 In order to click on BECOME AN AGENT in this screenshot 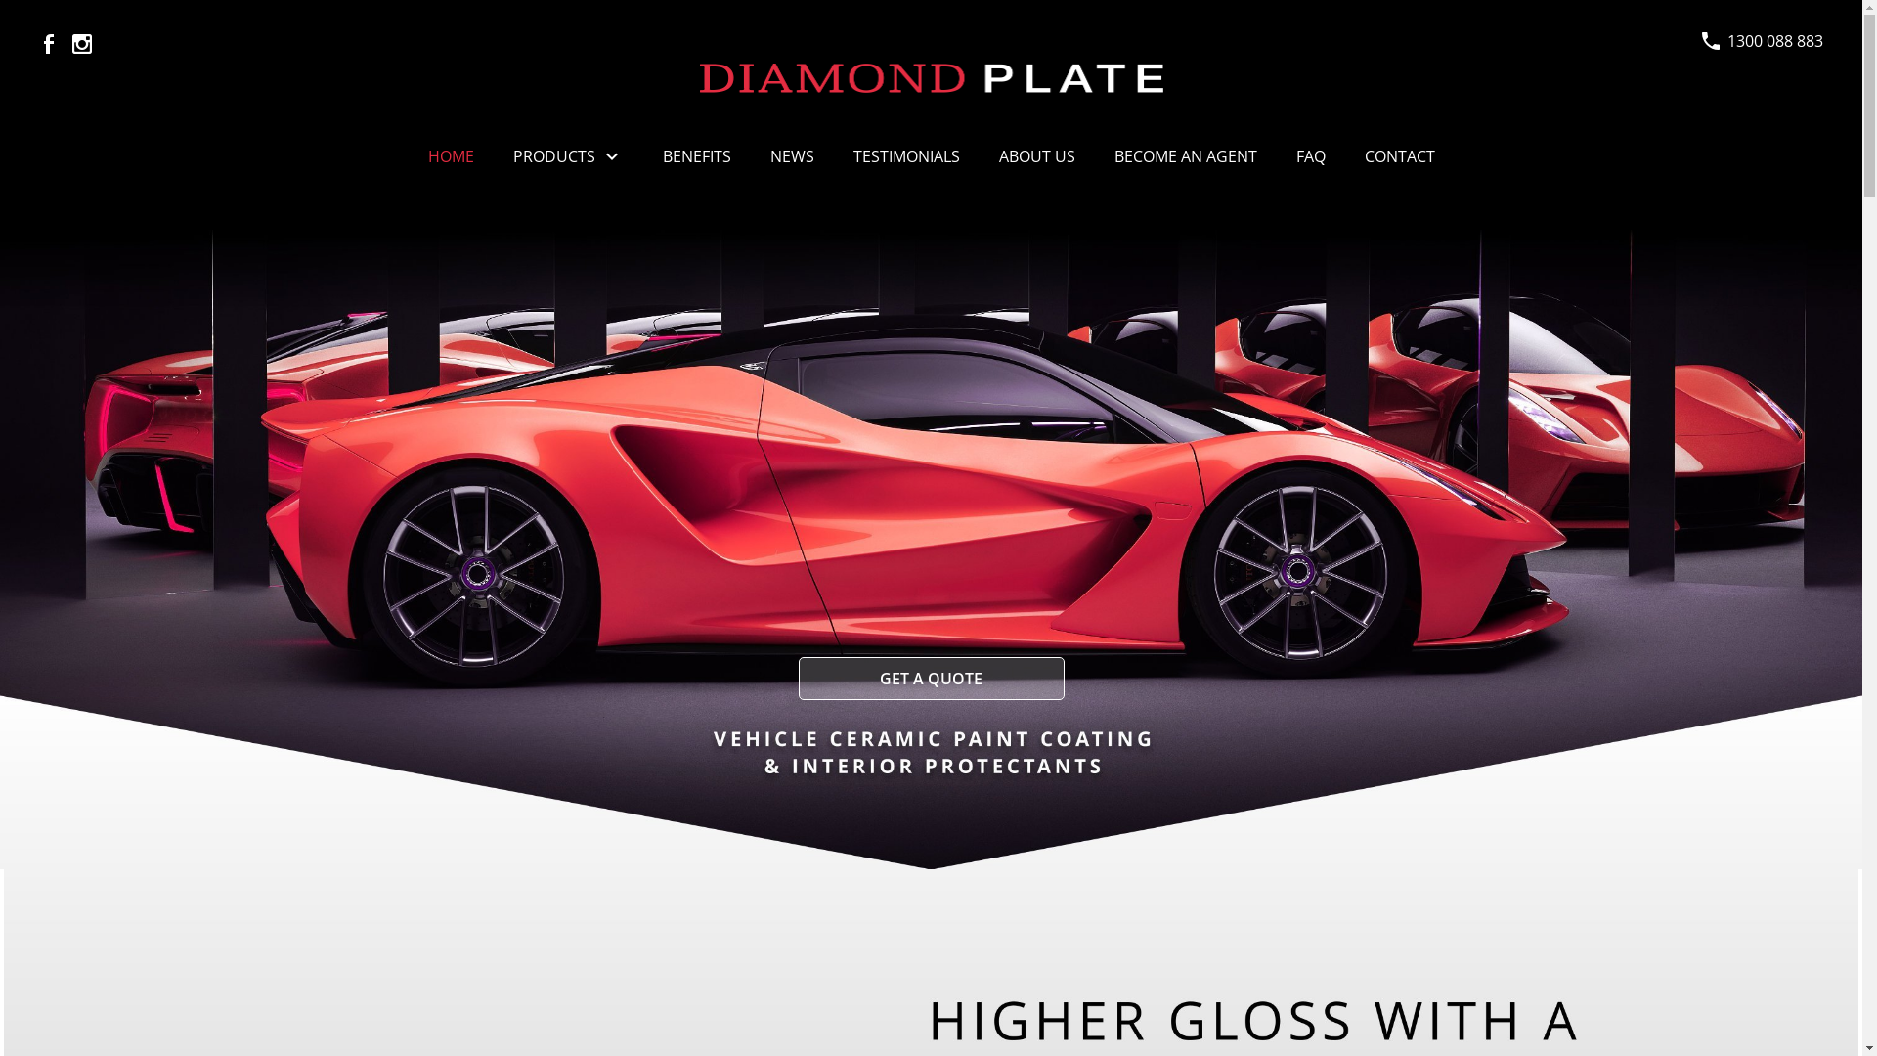, I will do `click(1186, 156)`.